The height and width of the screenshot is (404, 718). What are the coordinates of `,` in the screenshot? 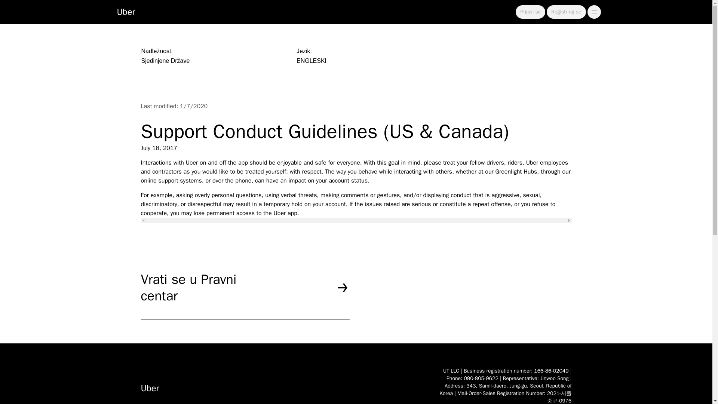 It's located at (594, 12).